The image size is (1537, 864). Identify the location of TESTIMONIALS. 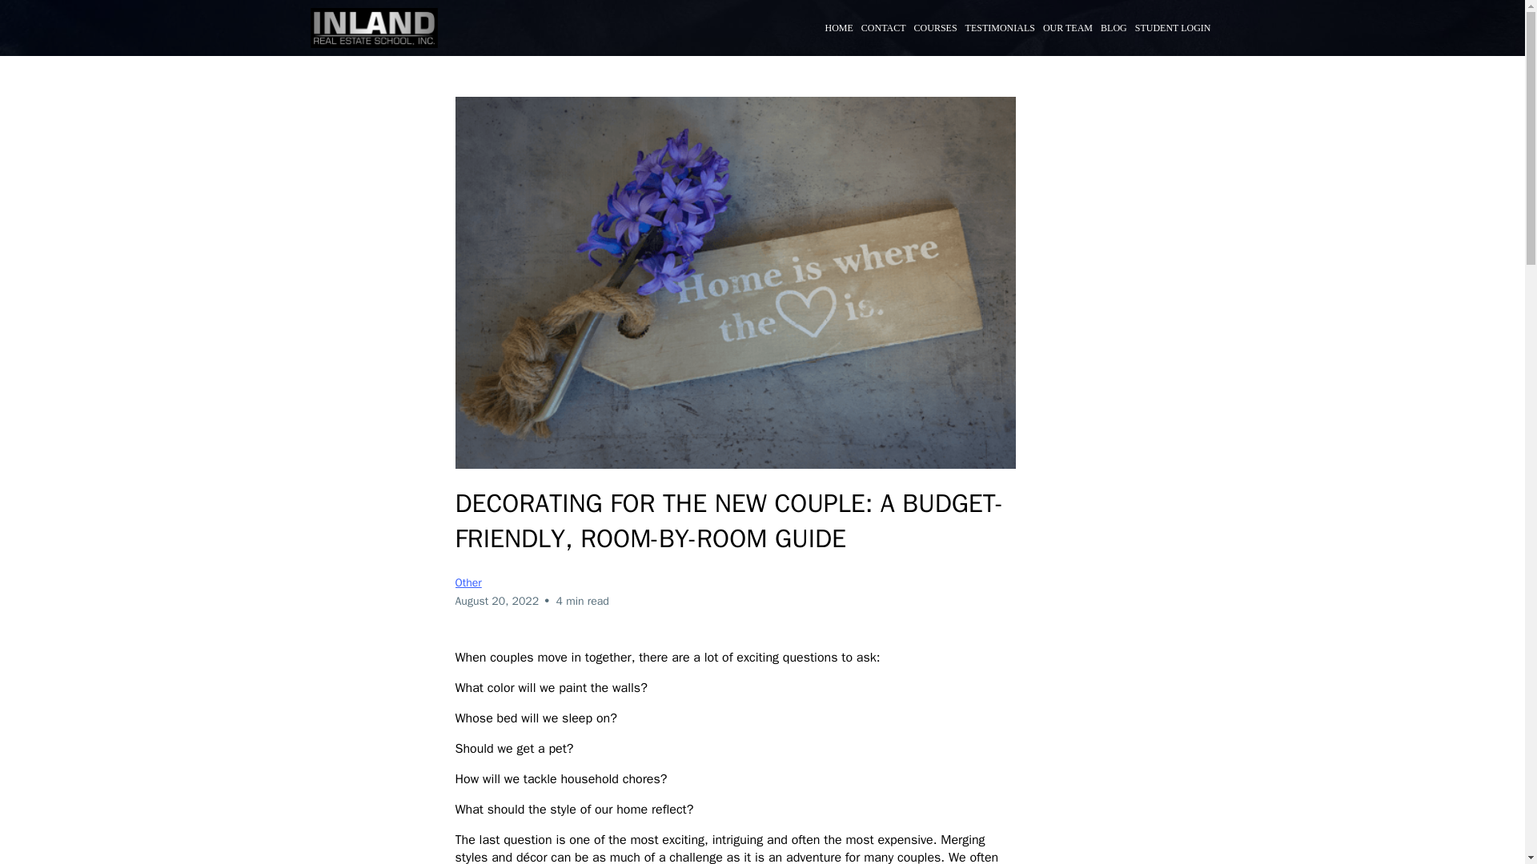
(1000, 28).